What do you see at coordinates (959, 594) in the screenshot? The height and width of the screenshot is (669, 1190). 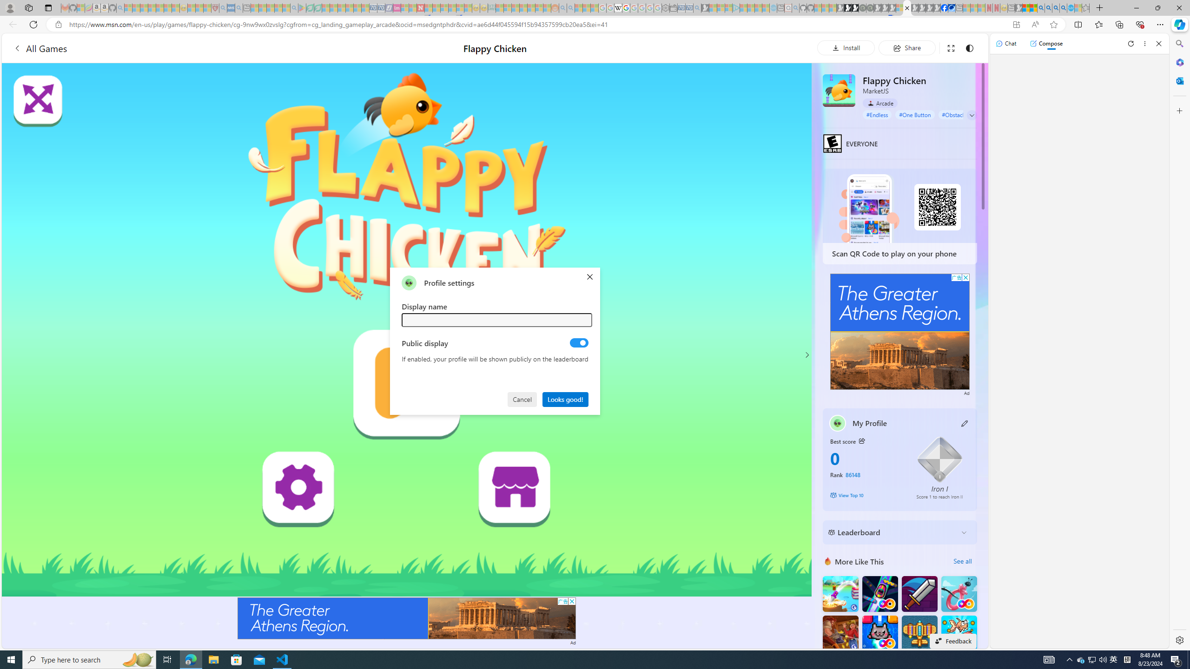 I see `Balloon FRVR` at bounding box center [959, 594].